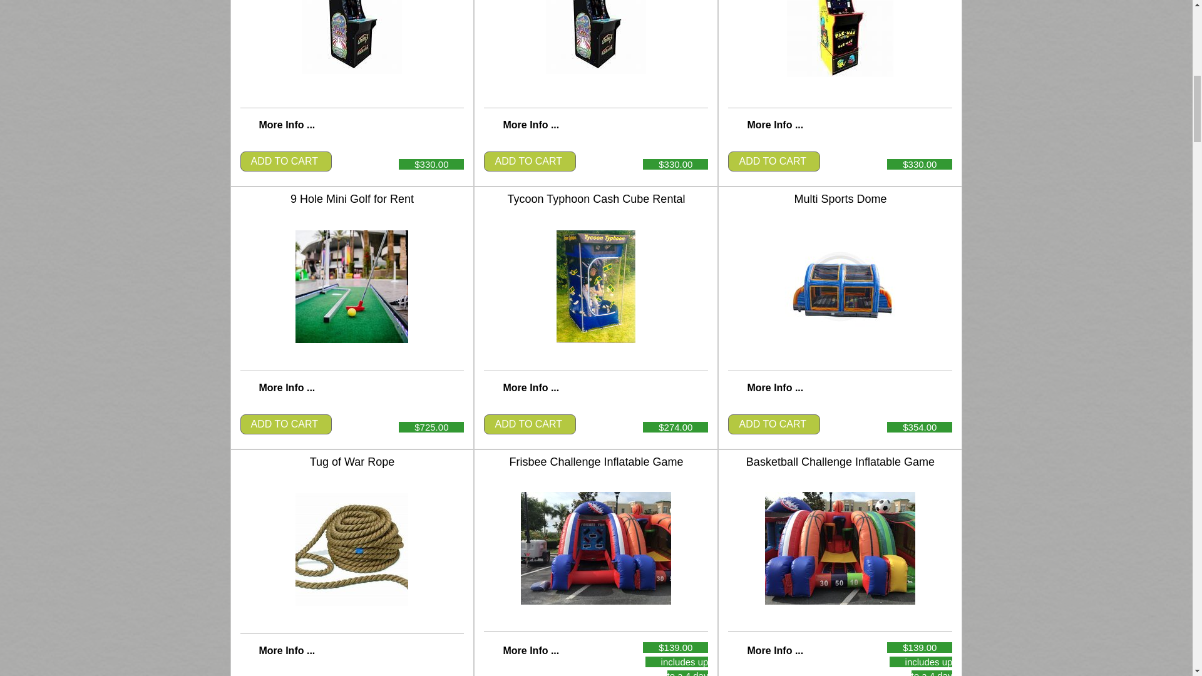 This screenshot has height=676, width=1202. What do you see at coordinates (287, 125) in the screenshot?
I see `More Info ...` at bounding box center [287, 125].